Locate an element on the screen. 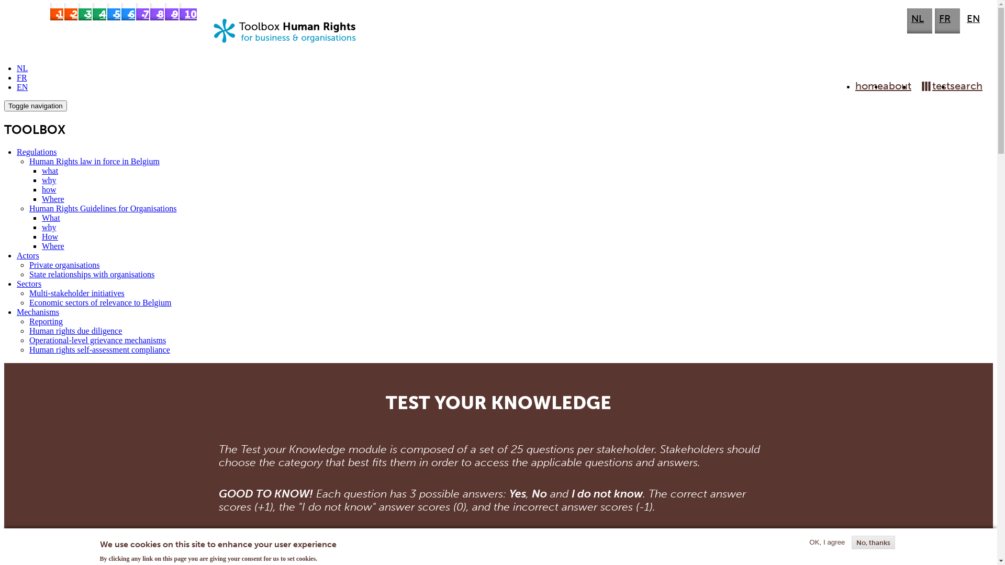  about is located at coordinates (897, 86).